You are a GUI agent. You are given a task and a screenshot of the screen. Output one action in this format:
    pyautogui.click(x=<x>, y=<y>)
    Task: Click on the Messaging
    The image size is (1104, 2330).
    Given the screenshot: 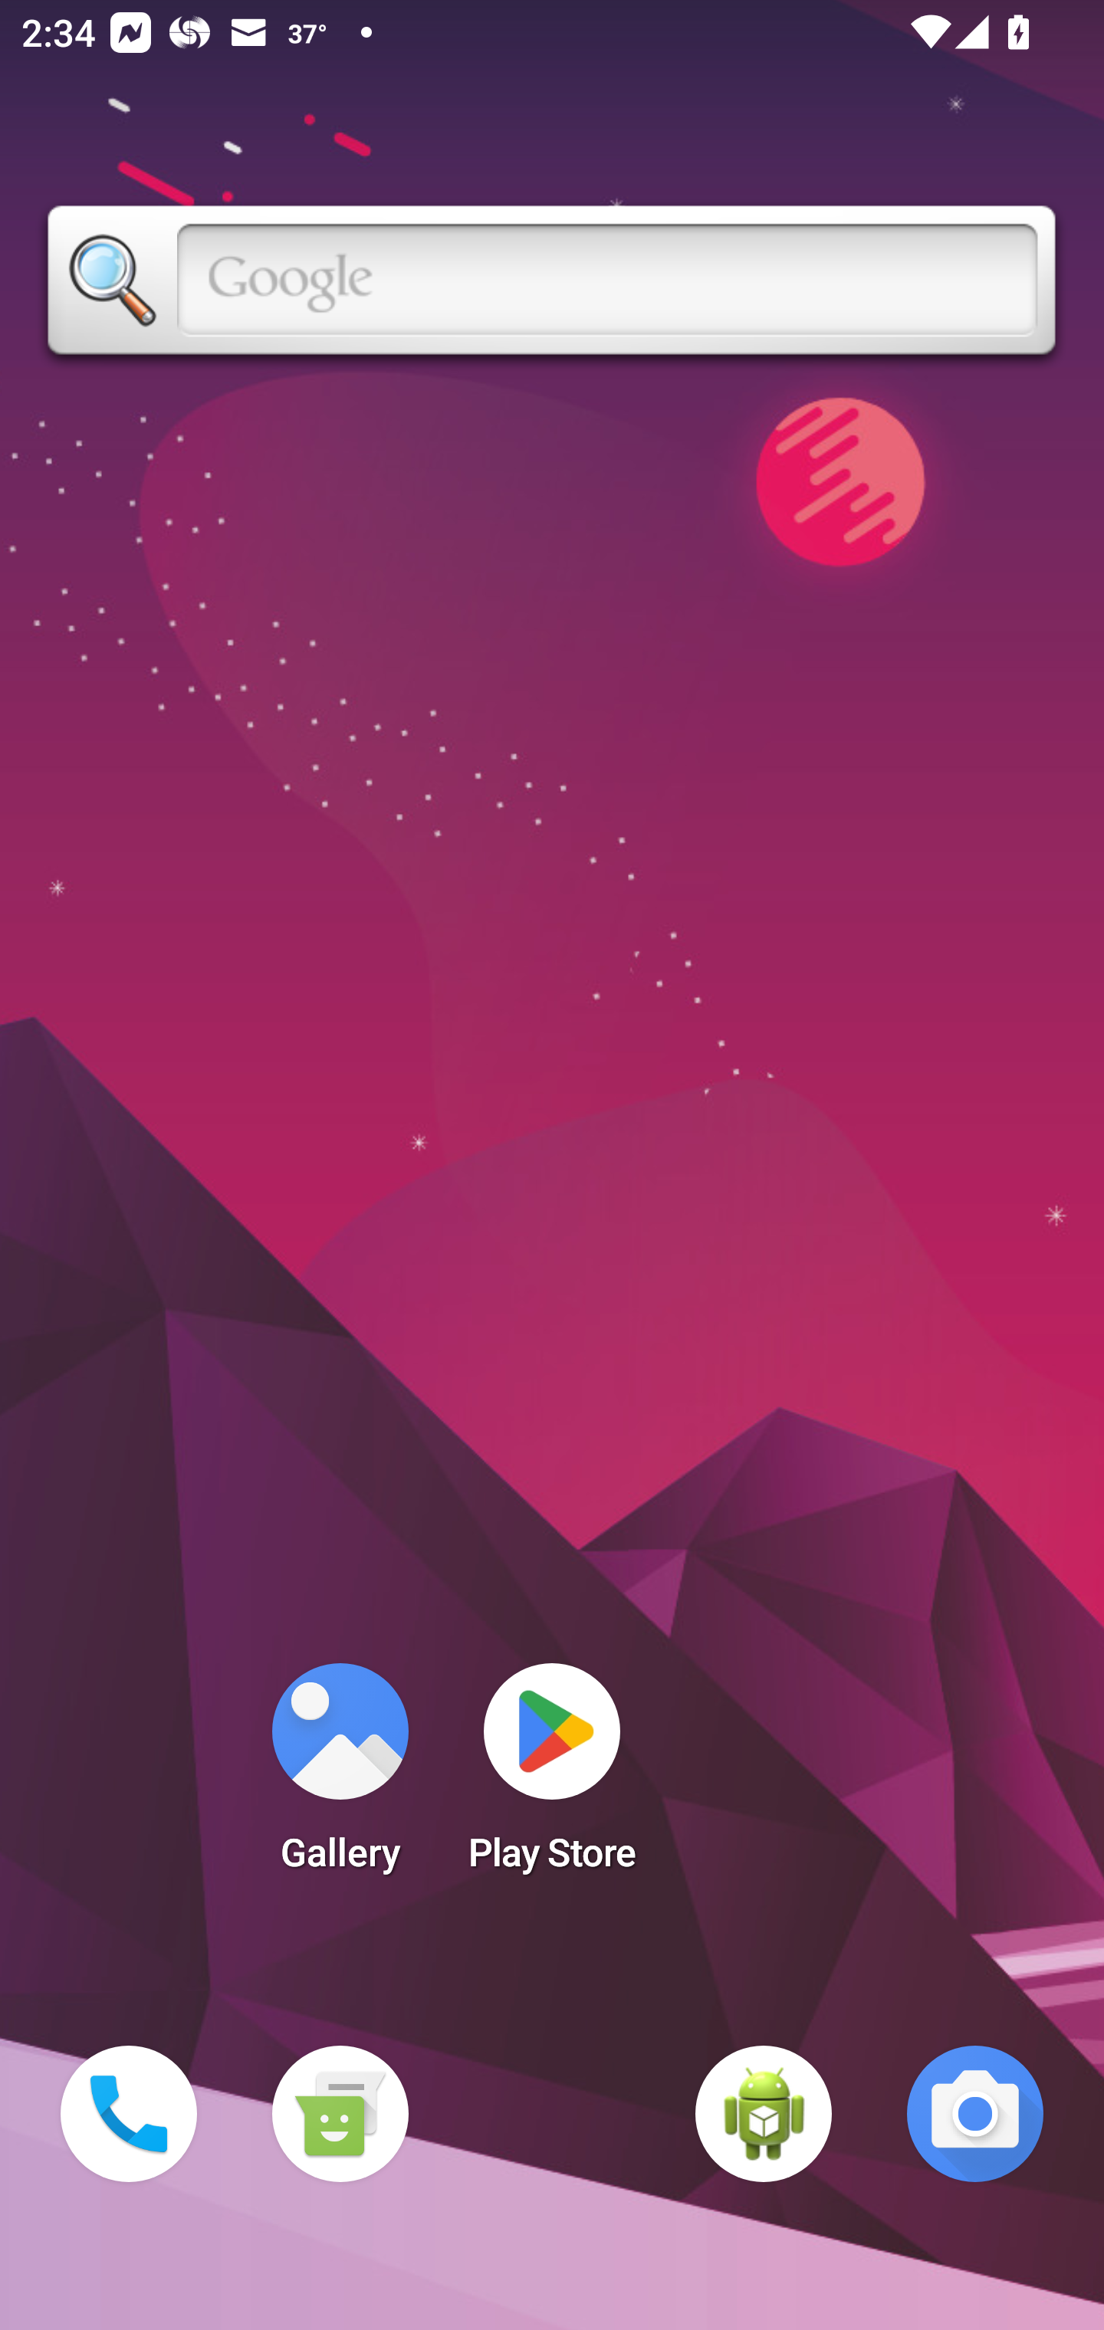 What is the action you would take?
    pyautogui.click(x=340, y=2114)
    